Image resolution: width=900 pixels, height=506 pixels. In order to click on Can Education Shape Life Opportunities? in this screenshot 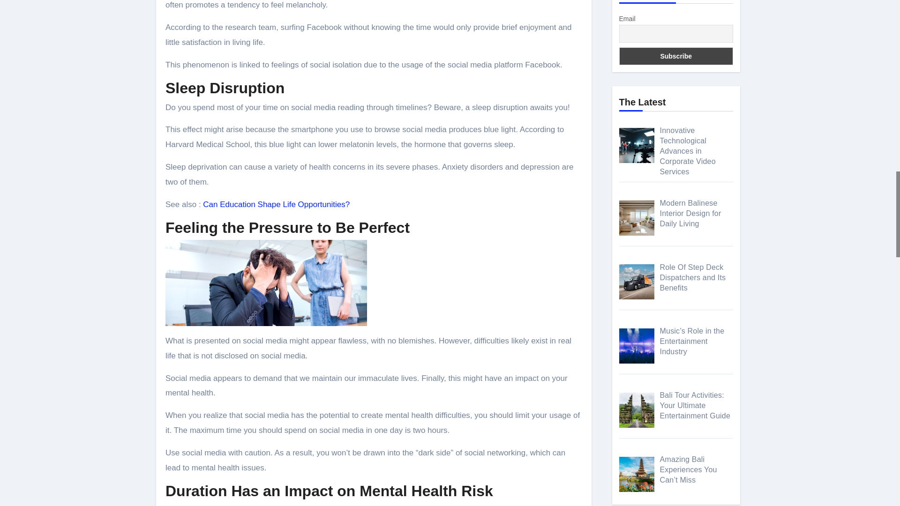, I will do `click(277, 204)`.